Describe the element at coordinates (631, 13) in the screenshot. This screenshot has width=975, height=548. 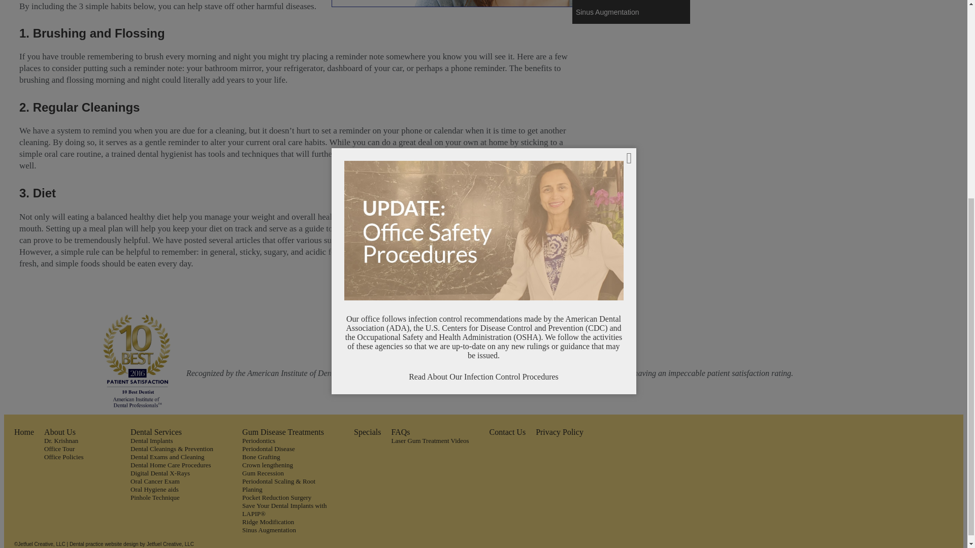
I see `Sinus Augmentation` at that location.